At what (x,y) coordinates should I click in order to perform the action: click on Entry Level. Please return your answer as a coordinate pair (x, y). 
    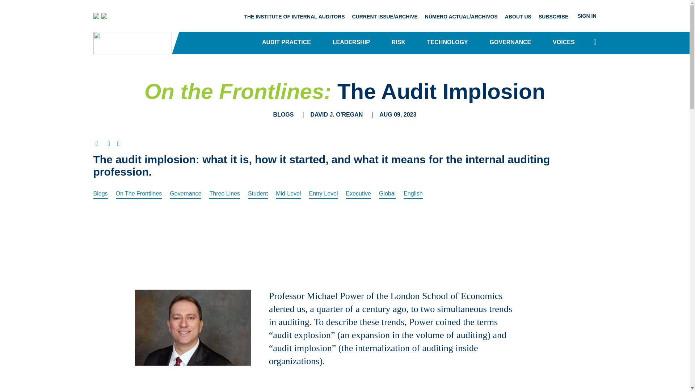
    Looking at the image, I should click on (323, 193).